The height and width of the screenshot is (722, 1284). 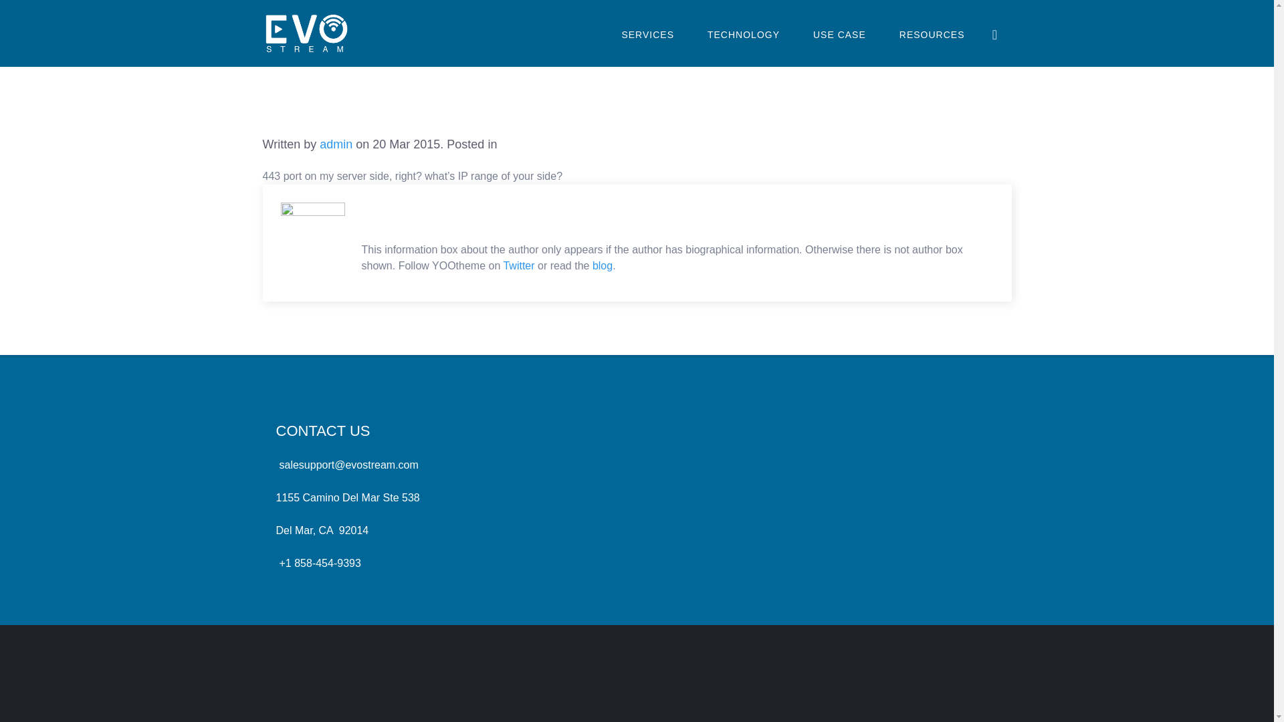 I want to click on USE CASE, so click(x=839, y=33).